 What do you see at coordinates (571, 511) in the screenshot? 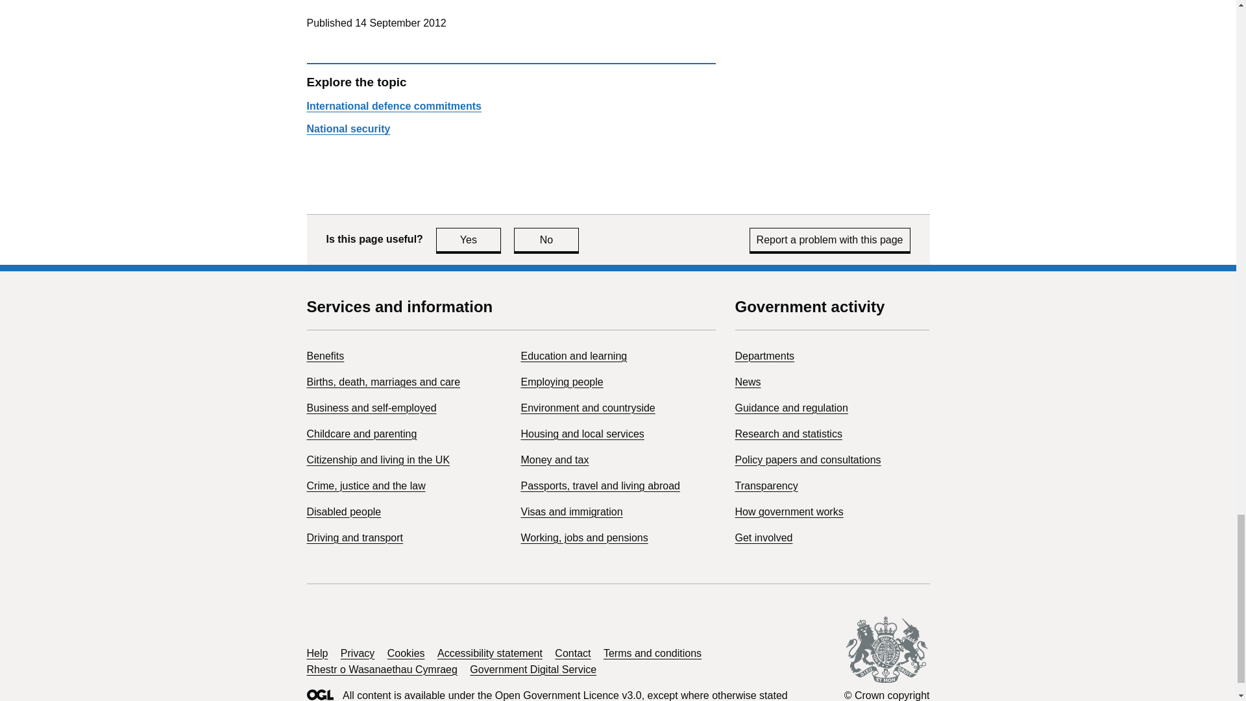
I see `Visas and immigration` at bounding box center [571, 511].